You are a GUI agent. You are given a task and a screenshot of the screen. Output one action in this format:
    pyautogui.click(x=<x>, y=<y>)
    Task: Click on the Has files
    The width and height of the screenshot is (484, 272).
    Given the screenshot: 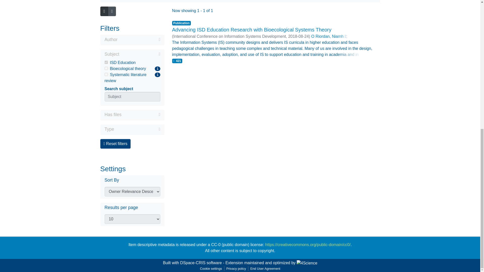 What is the action you would take?
    pyautogui.click(x=132, y=115)
    